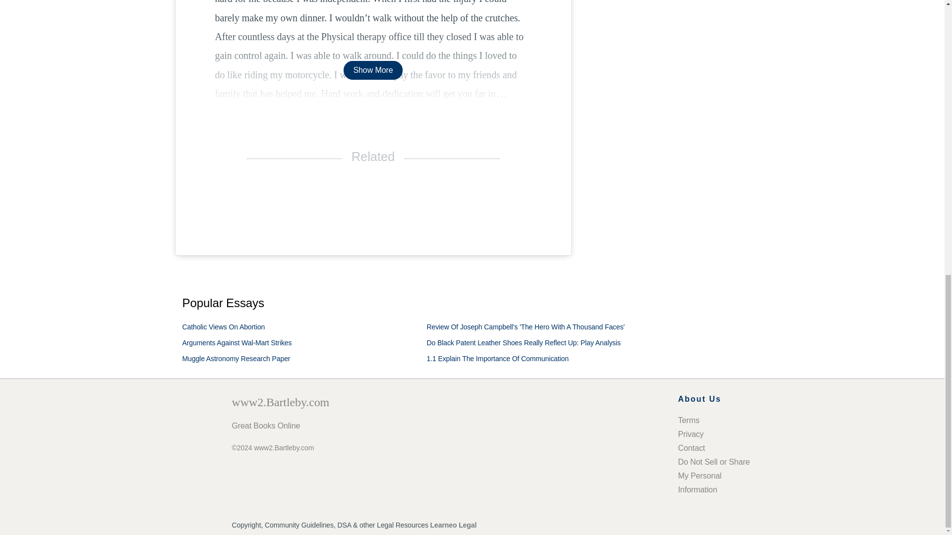  Describe the element at coordinates (689, 420) in the screenshot. I see `Terms` at that location.